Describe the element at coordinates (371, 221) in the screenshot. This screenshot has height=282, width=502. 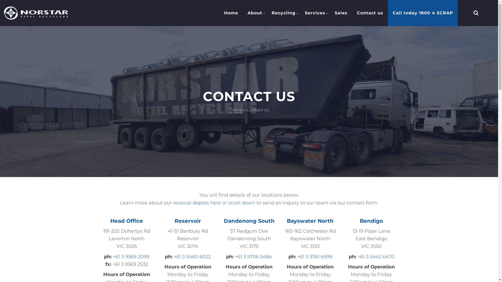
I see `Bendigo` at that location.